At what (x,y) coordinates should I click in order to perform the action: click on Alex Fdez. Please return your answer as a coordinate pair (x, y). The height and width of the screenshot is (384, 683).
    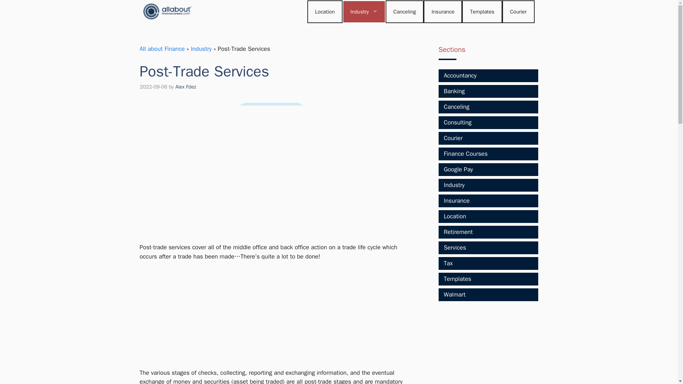
    Looking at the image, I should click on (186, 87).